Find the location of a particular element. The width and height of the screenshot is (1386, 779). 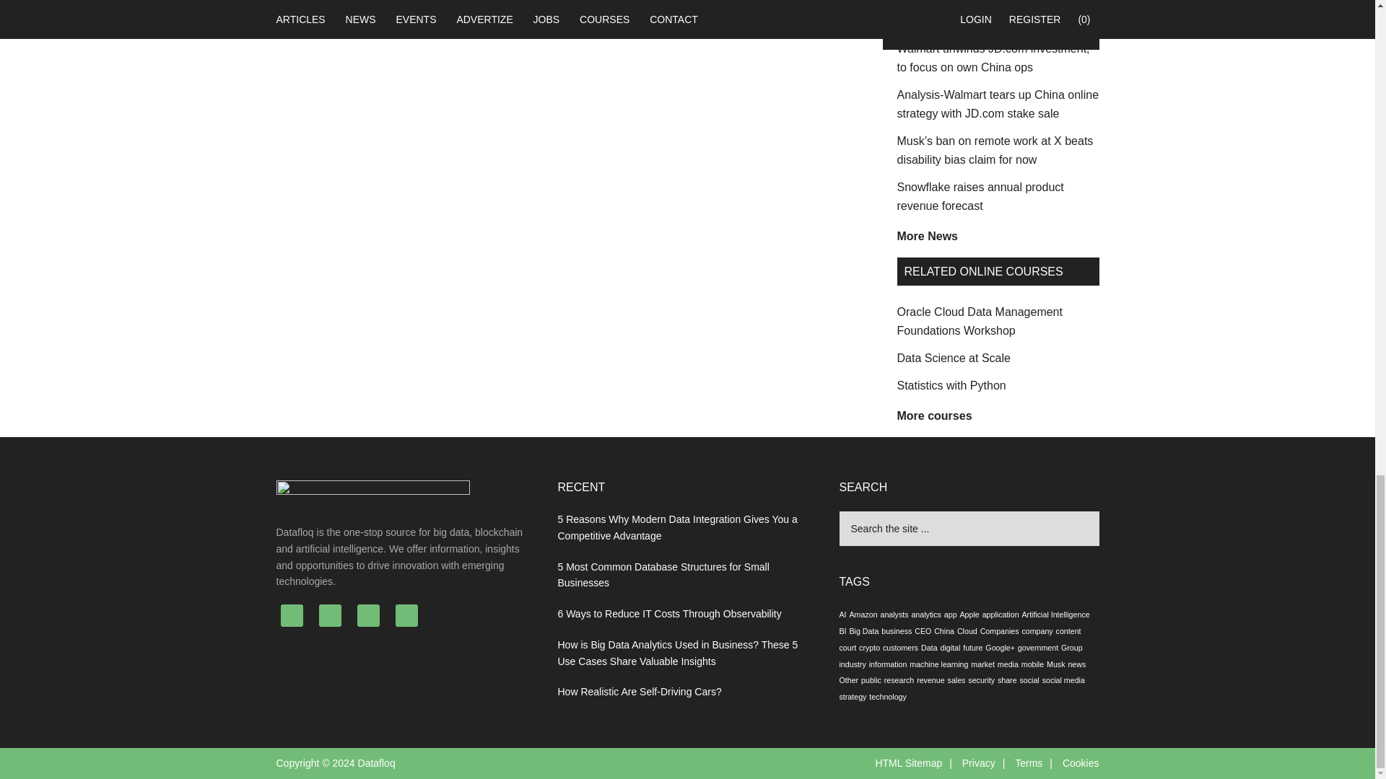

Statistics with Python is located at coordinates (951, 385).